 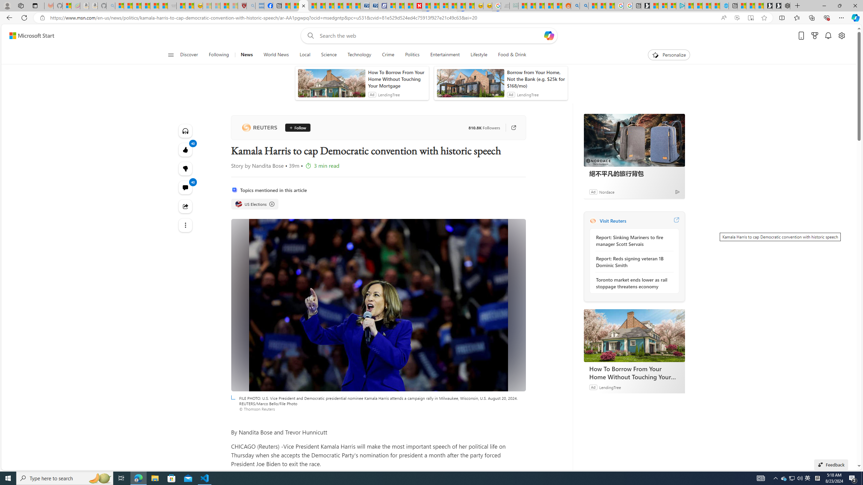 What do you see at coordinates (479, 55) in the screenshot?
I see `Lifestyle` at bounding box center [479, 55].